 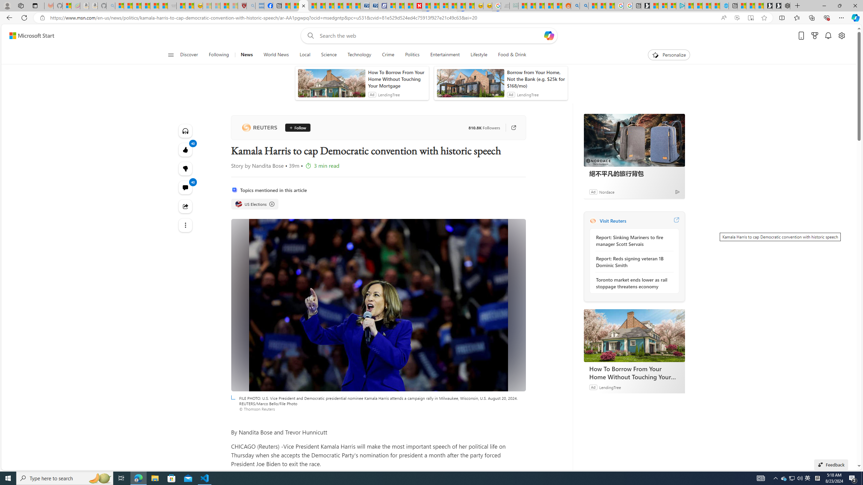 What do you see at coordinates (479, 55) in the screenshot?
I see `Lifestyle` at bounding box center [479, 55].